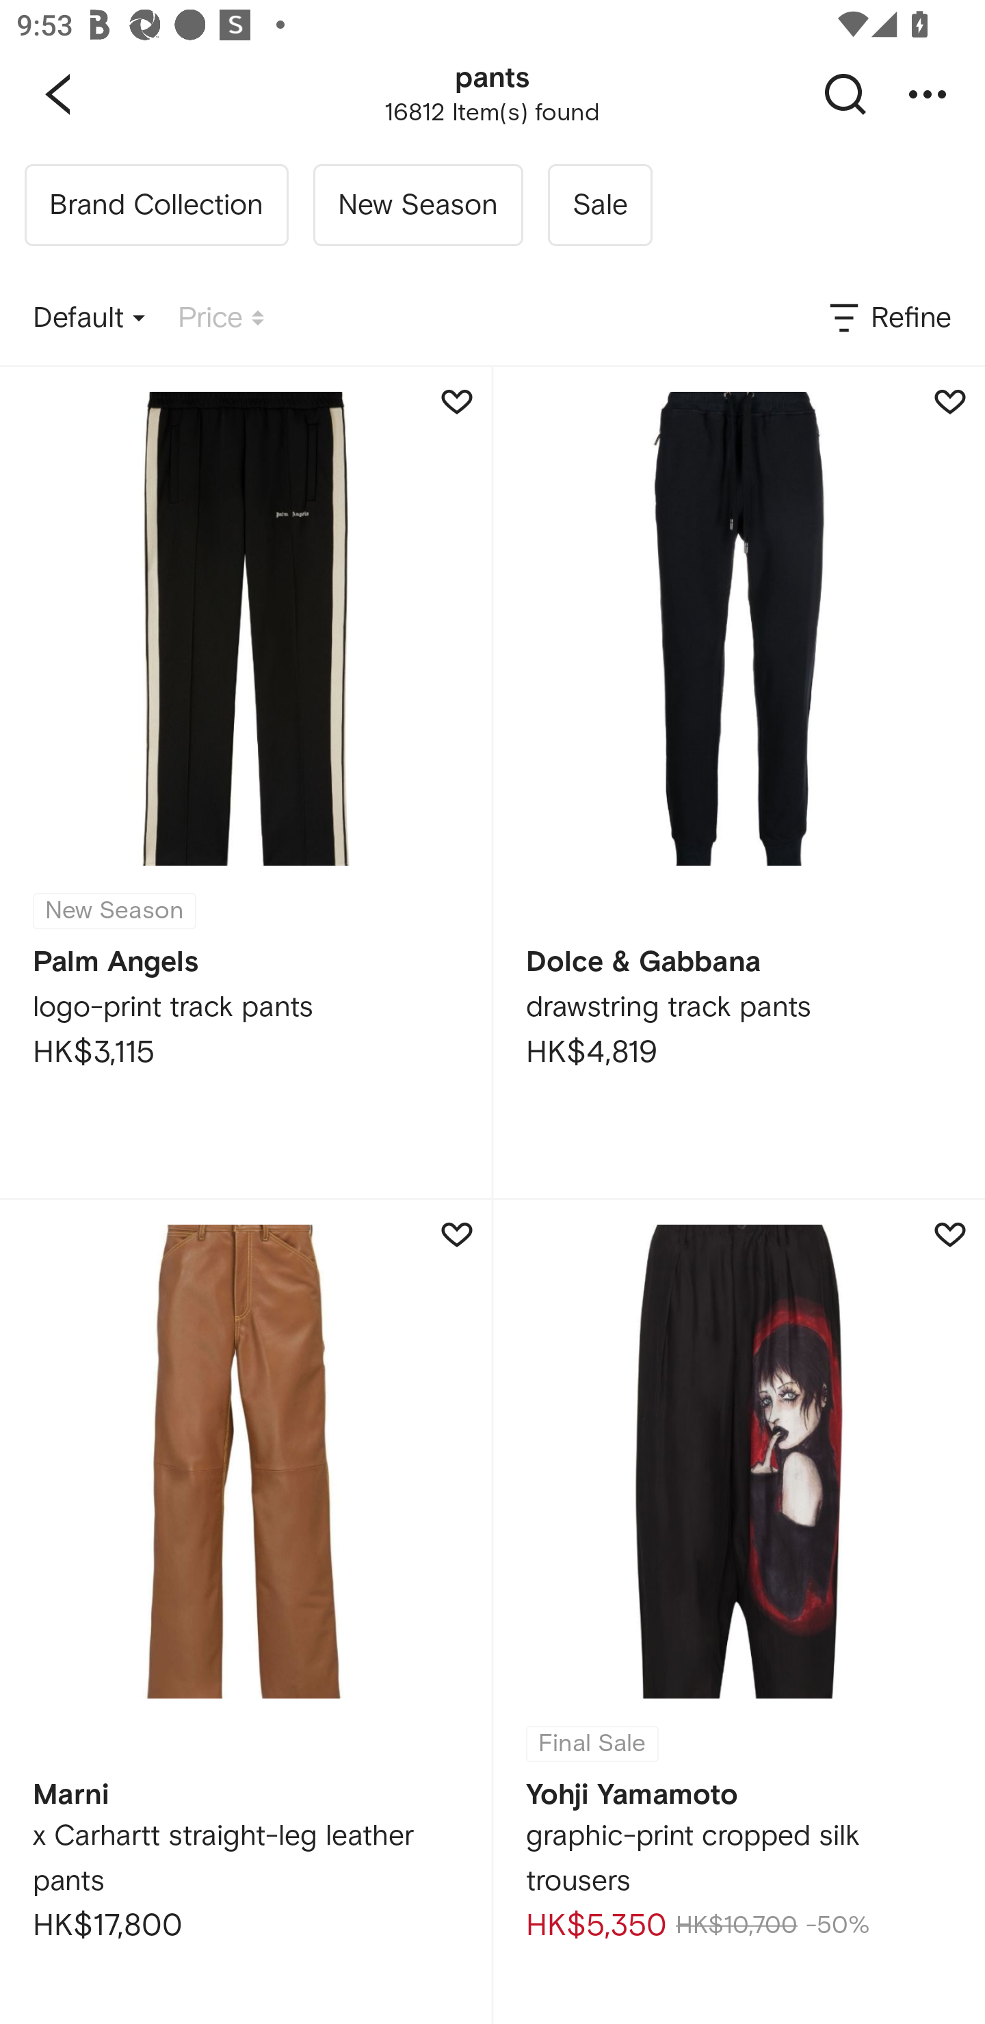  What do you see at coordinates (156, 205) in the screenshot?
I see `Brand Collection` at bounding box center [156, 205].